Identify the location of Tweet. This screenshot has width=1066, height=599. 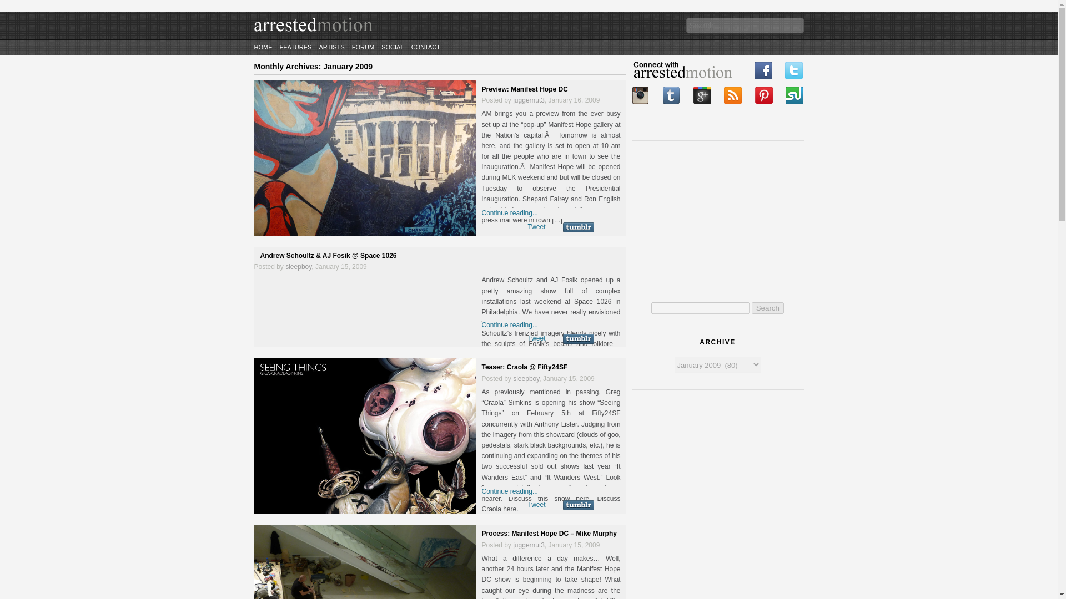
(536, 338).